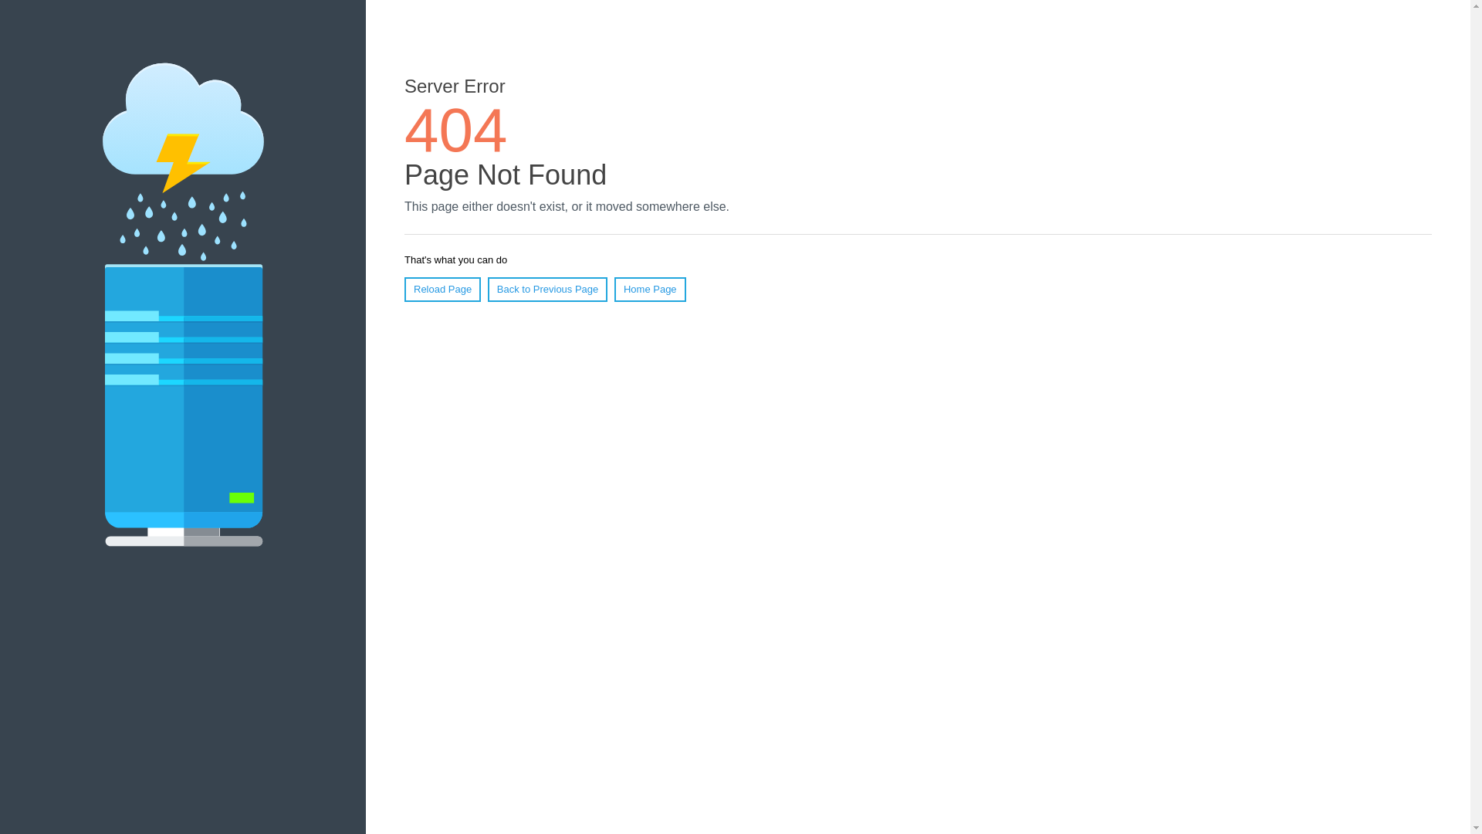 Image resolution: width=1482 pixels, height=834 pixels. Describe the element at coordinates (548, 290) in the screenshot. I see `Back to Previous Page` at that location.